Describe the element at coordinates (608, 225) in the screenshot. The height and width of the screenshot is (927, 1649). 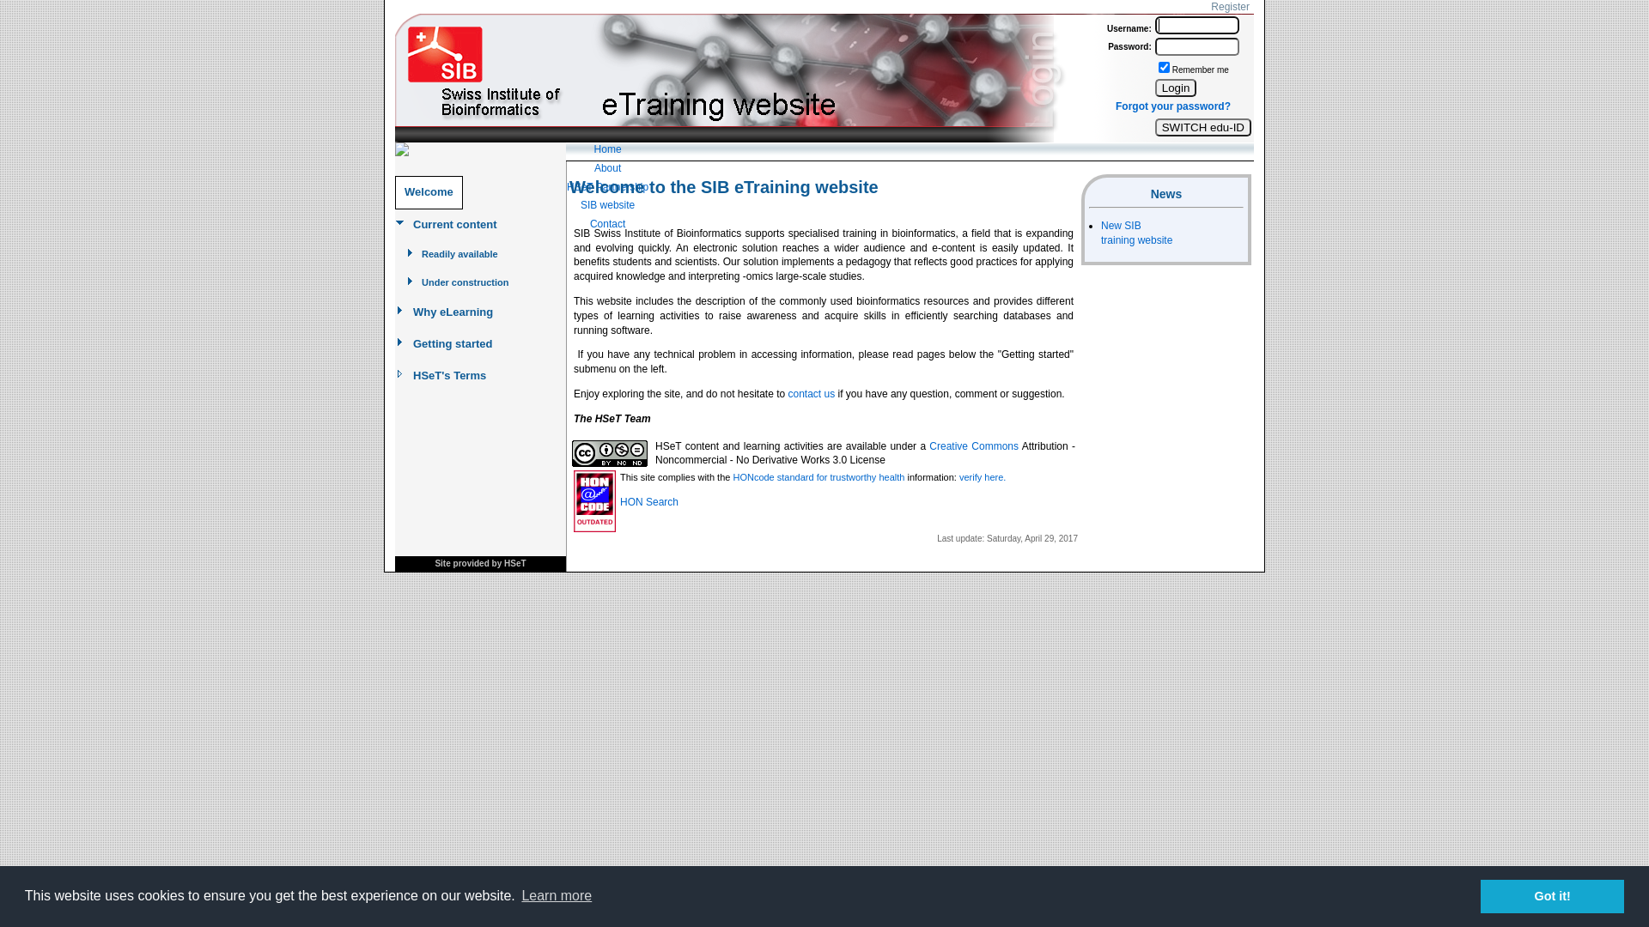
I see `Contact` at that location.